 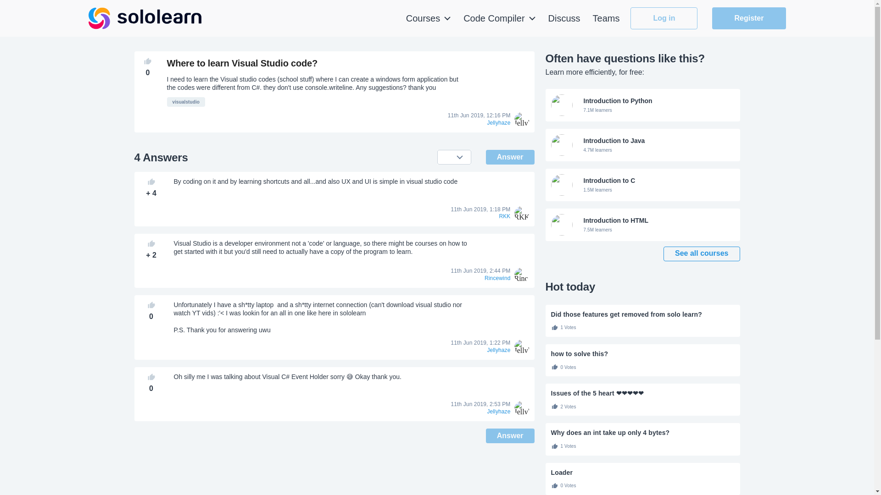 I want to click on Introduction to C, so click(x=186, y=102).